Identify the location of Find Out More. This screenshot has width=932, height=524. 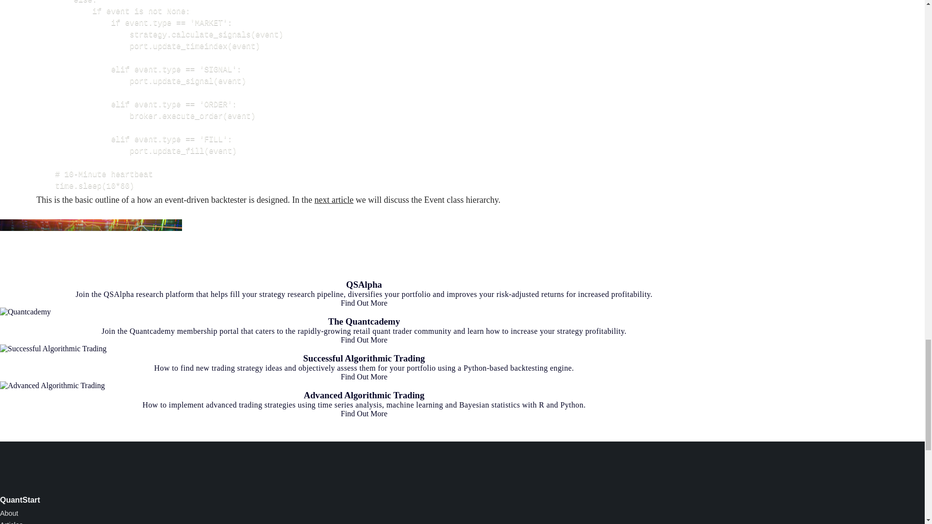
(364, 340).